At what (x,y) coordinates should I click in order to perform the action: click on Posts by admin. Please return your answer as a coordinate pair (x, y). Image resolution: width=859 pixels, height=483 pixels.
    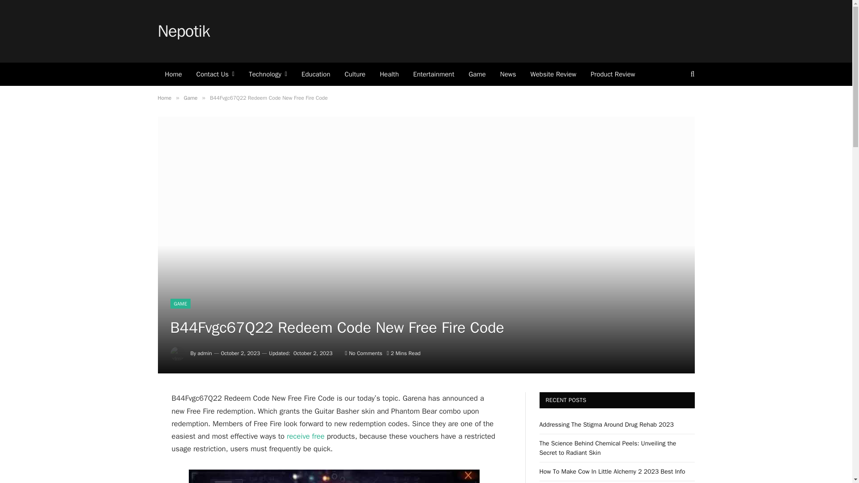
    Looking at the image, I should click on (205, 353).